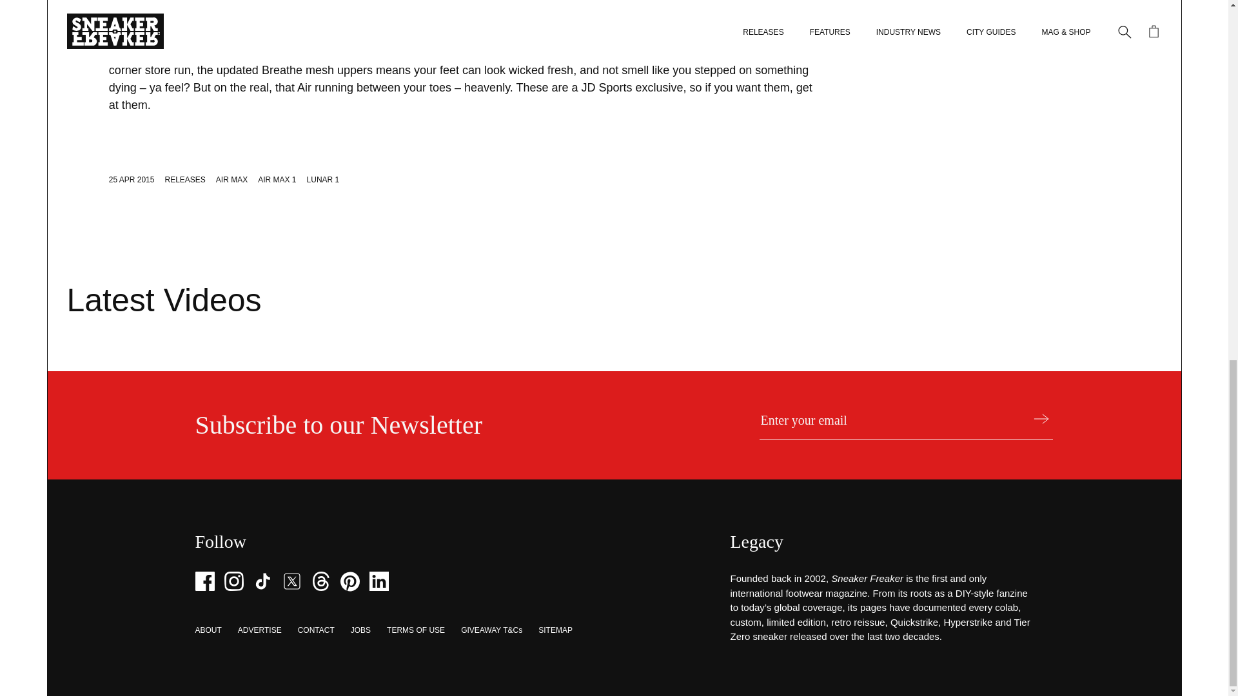  What do you see at coordinates (323, 180) in the screenshot?
I see `LUNAR 1` at bounding box center [323, 180].